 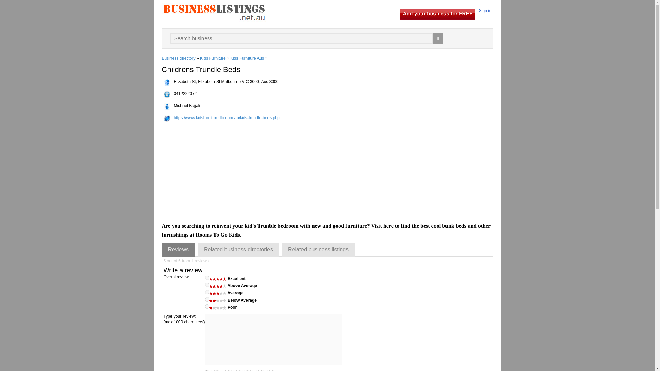 I want to click on Business Listings, so click(x=214, y=12).